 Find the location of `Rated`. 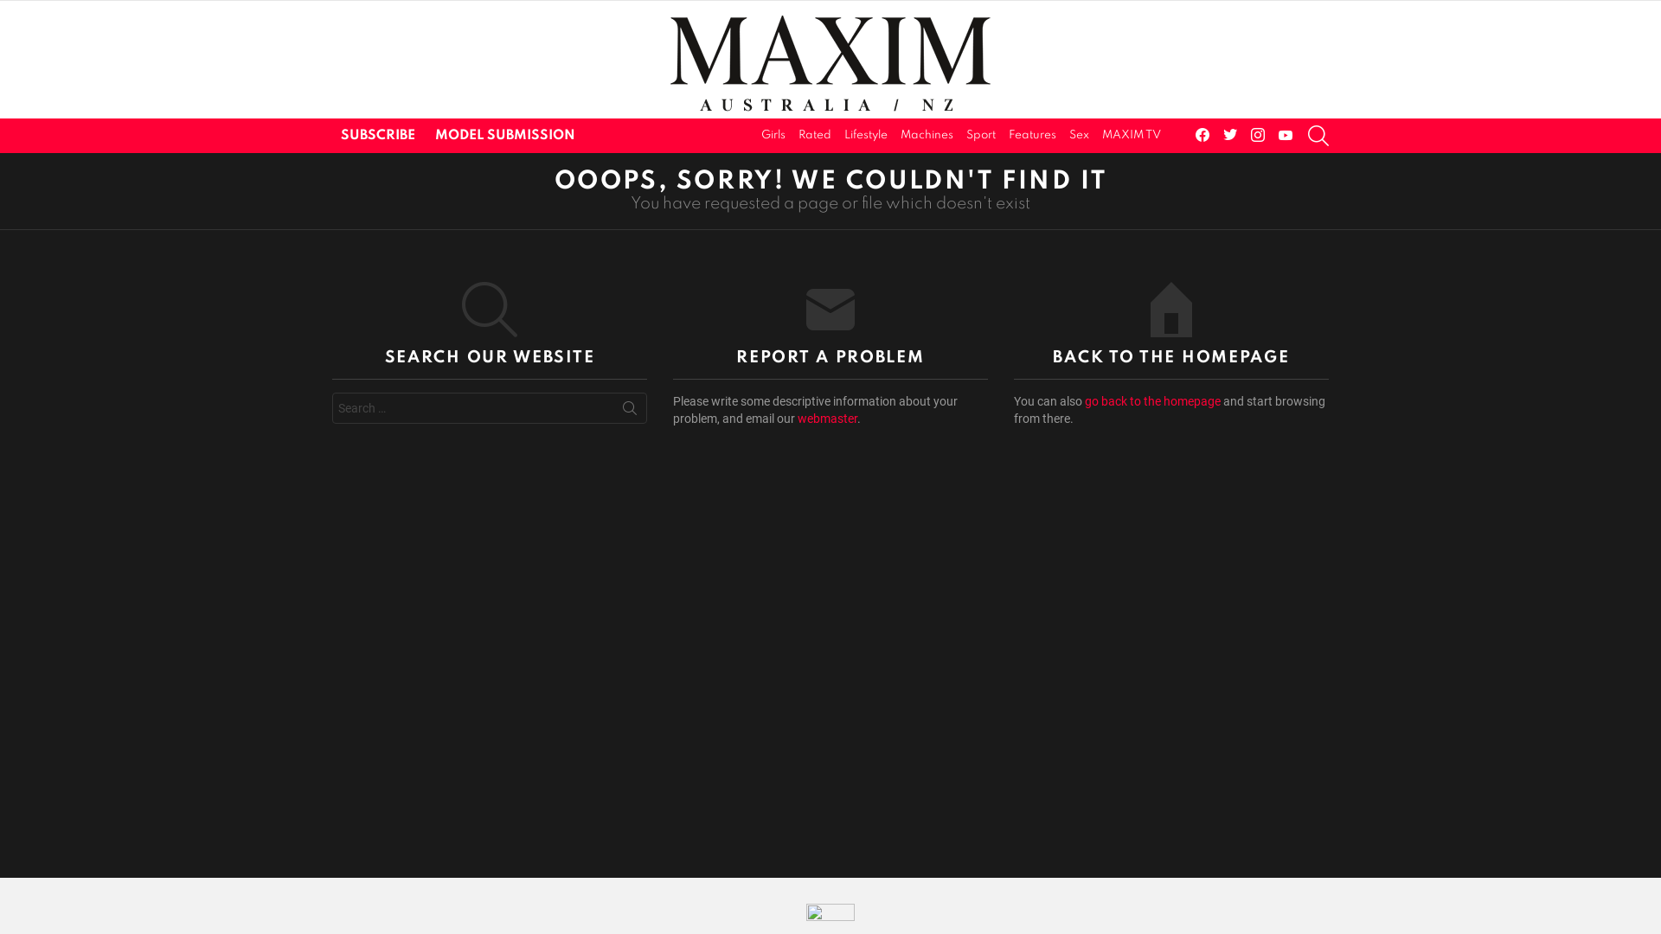

Rated is located at coordinates (815, 136).